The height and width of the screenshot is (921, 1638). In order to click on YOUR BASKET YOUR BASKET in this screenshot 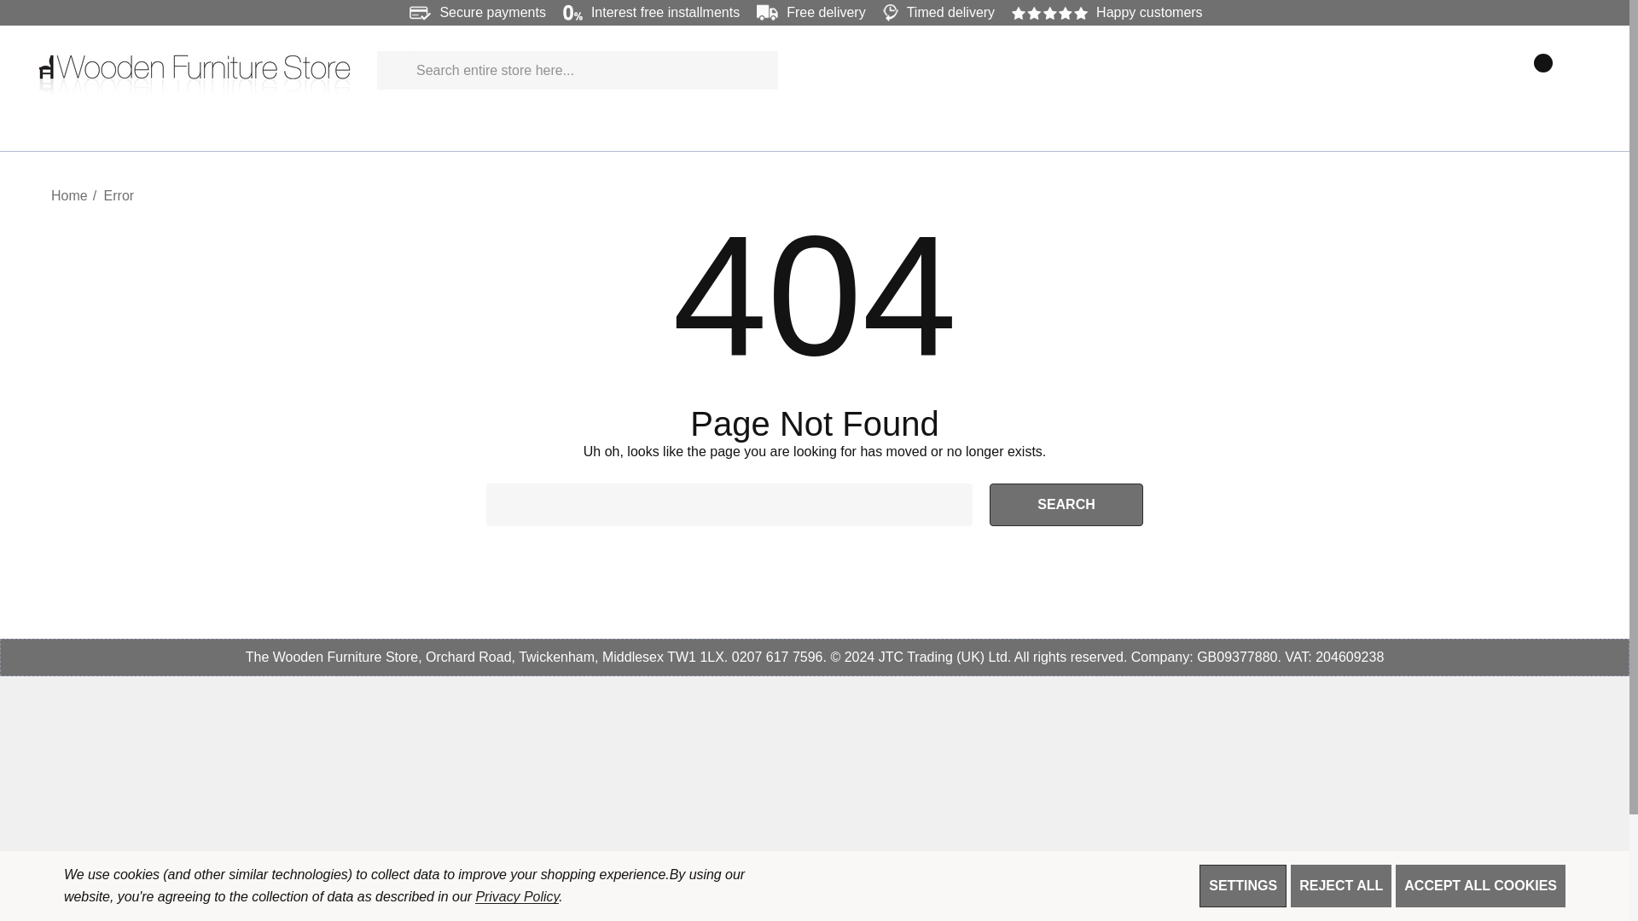, I will do `click(1533, 70)`.